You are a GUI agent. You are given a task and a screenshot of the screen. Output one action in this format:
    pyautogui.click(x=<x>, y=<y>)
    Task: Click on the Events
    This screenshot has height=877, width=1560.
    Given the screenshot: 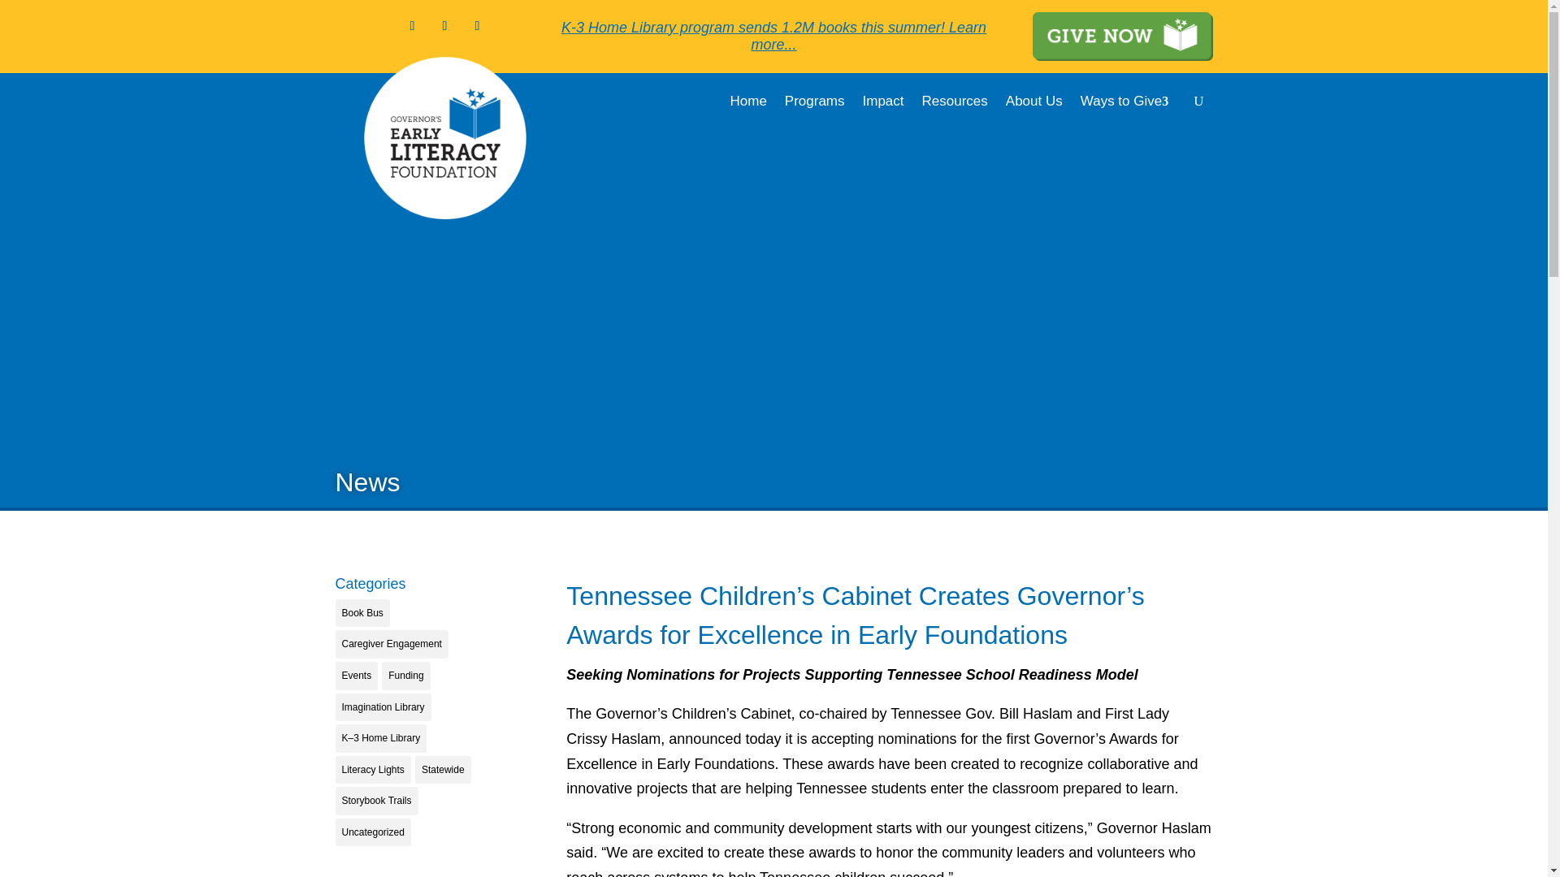 What is the action you would take?
    pyautogui.click(x=356, y=676)
    